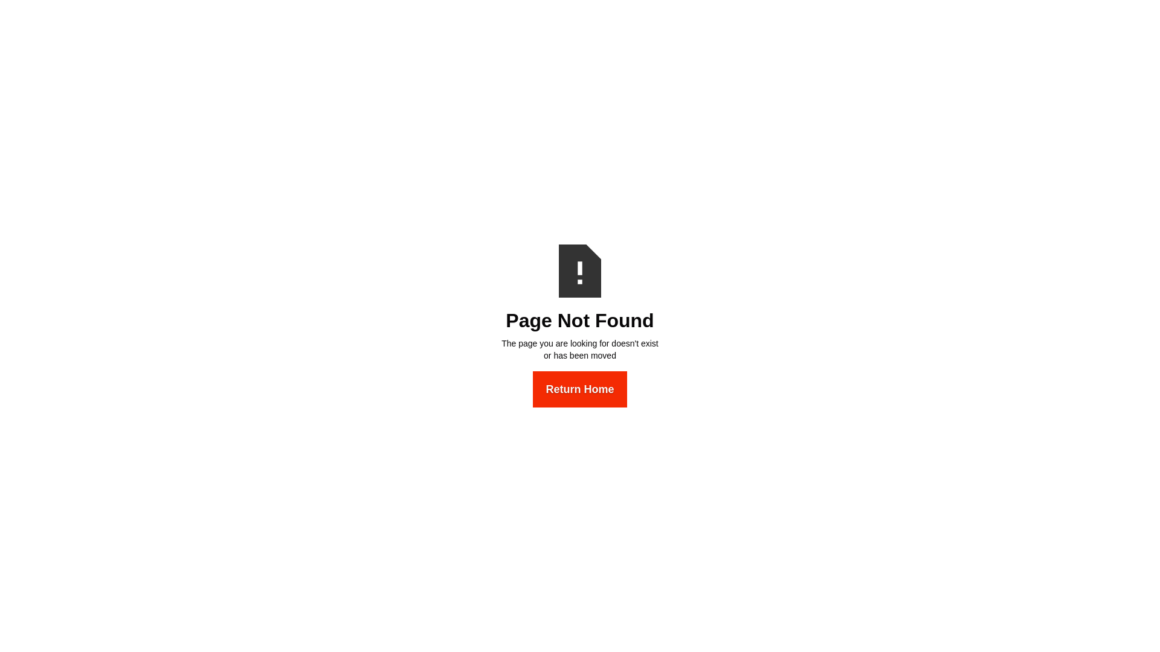 The width and height of the screenshot is (1160, 652). What do you see at coordinates (580, 389) in the screenshot?
I see `Return Home` at bounding box center [580, 389].